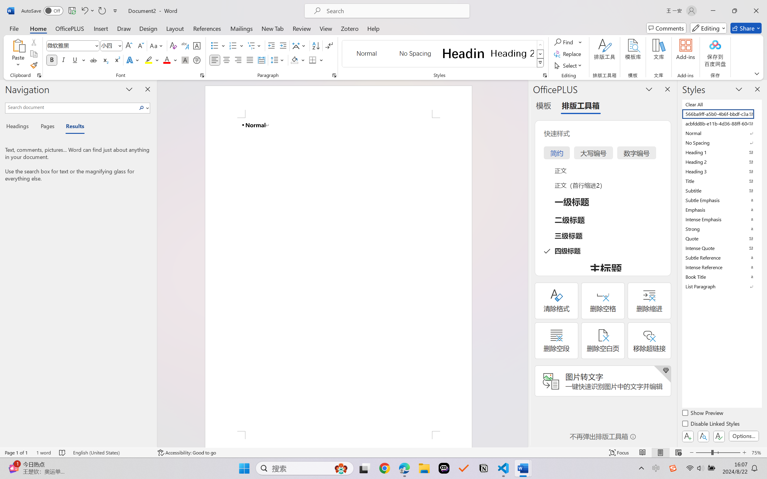 This screenshot has width=767, height=479. I want to click on Read Mode, so click(643, 453).